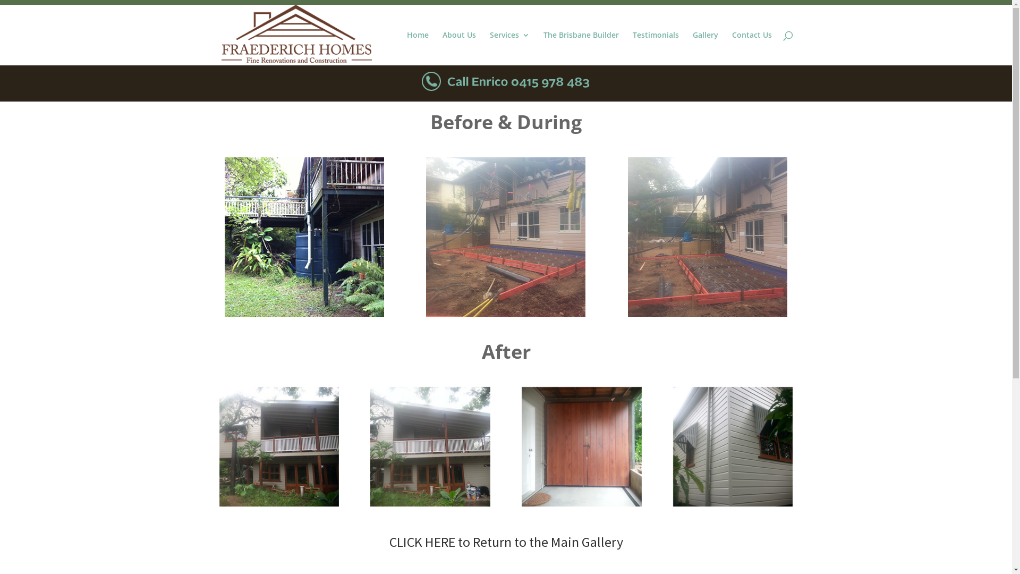  Describe the element at coordinates (278, 446) in the screenshot. I see `Extend Upstairs and Down After 01` at that location.